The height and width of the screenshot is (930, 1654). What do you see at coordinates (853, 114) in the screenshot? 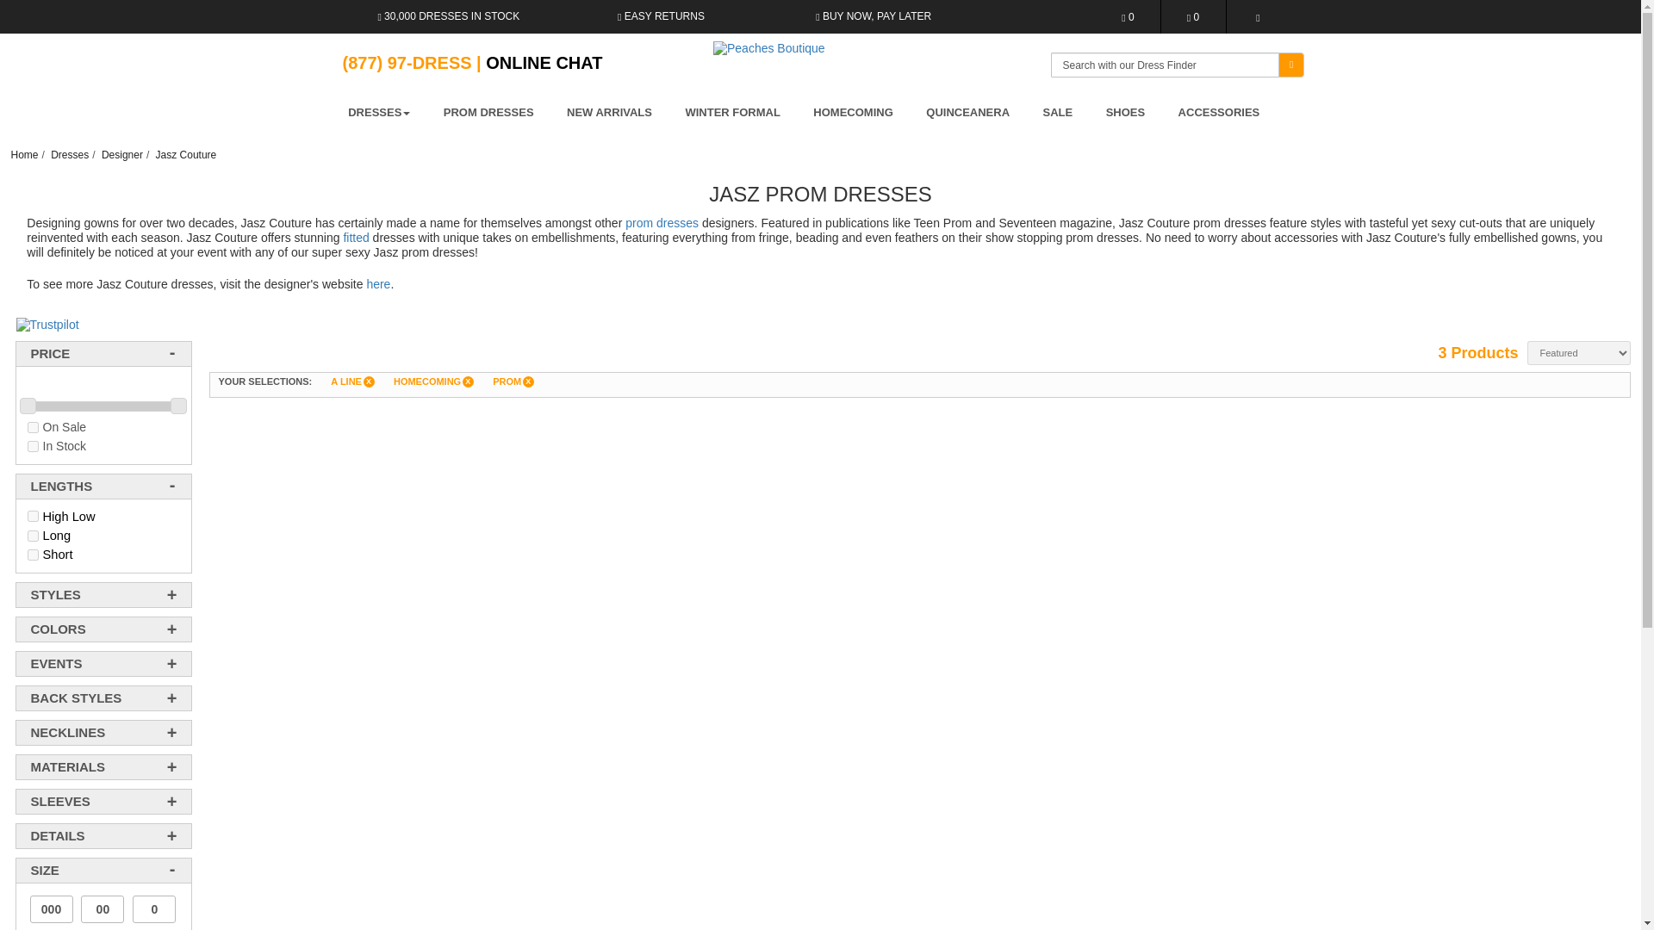
I see `Homecoming Dresses` at bounding box center [853, 114].